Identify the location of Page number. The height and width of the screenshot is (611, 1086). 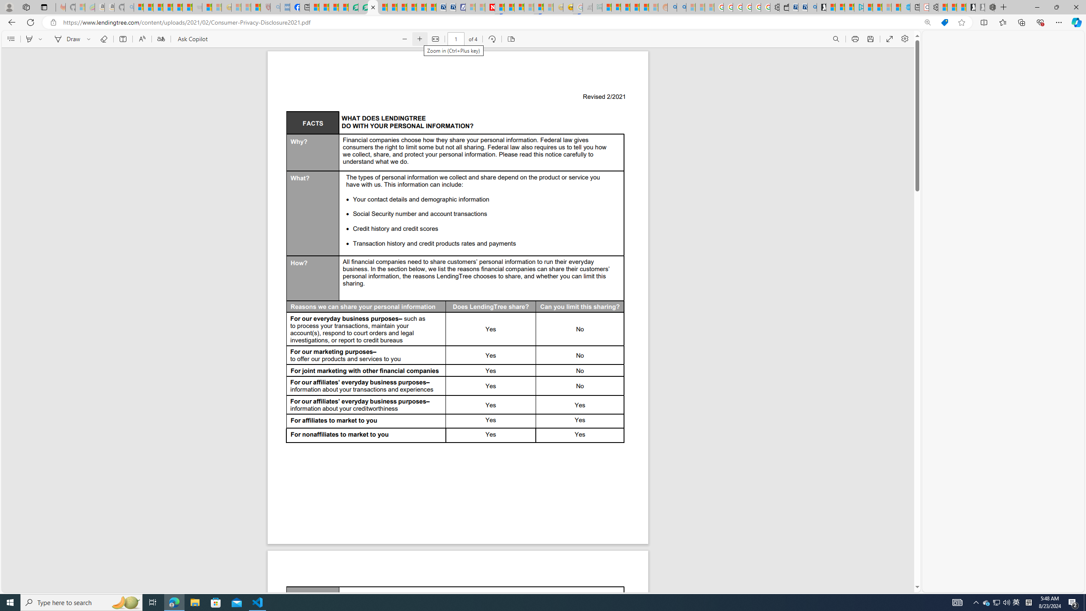
(456, 39).